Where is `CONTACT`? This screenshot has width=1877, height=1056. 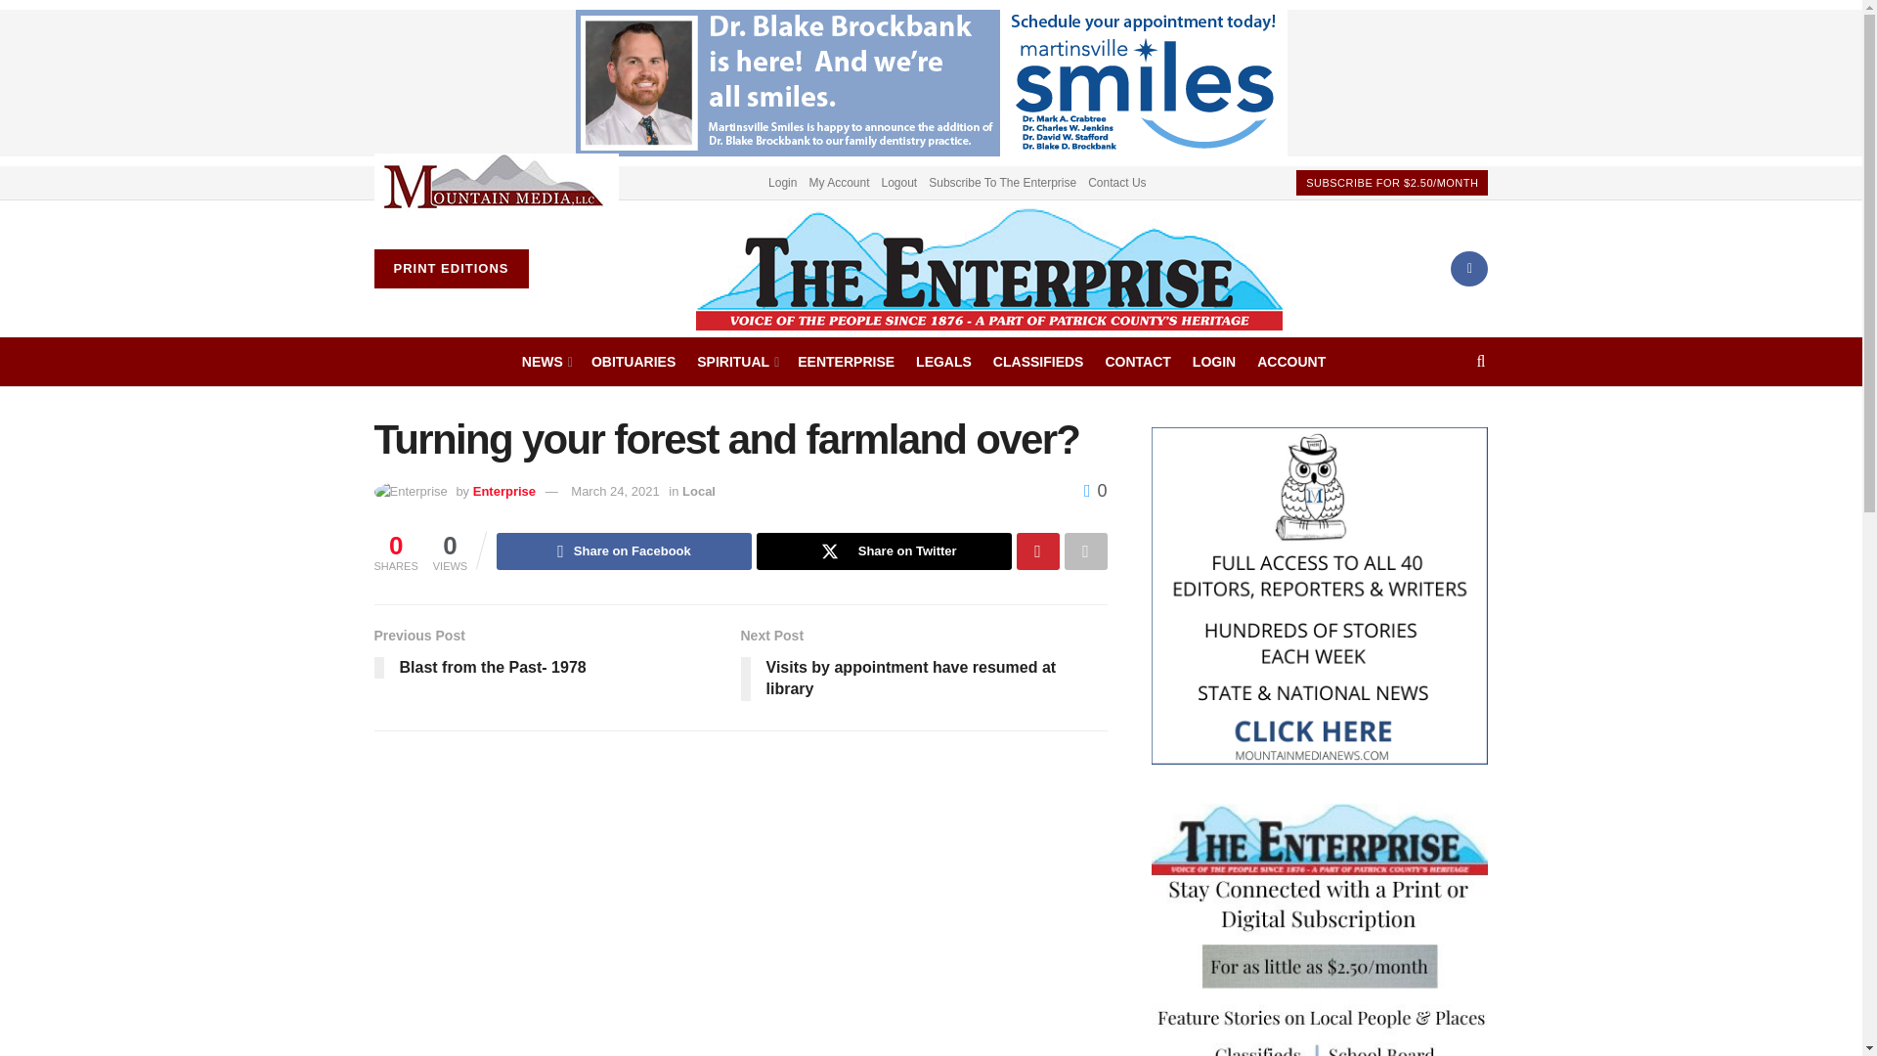
CONTACT is located at coordinates (1137, 362).